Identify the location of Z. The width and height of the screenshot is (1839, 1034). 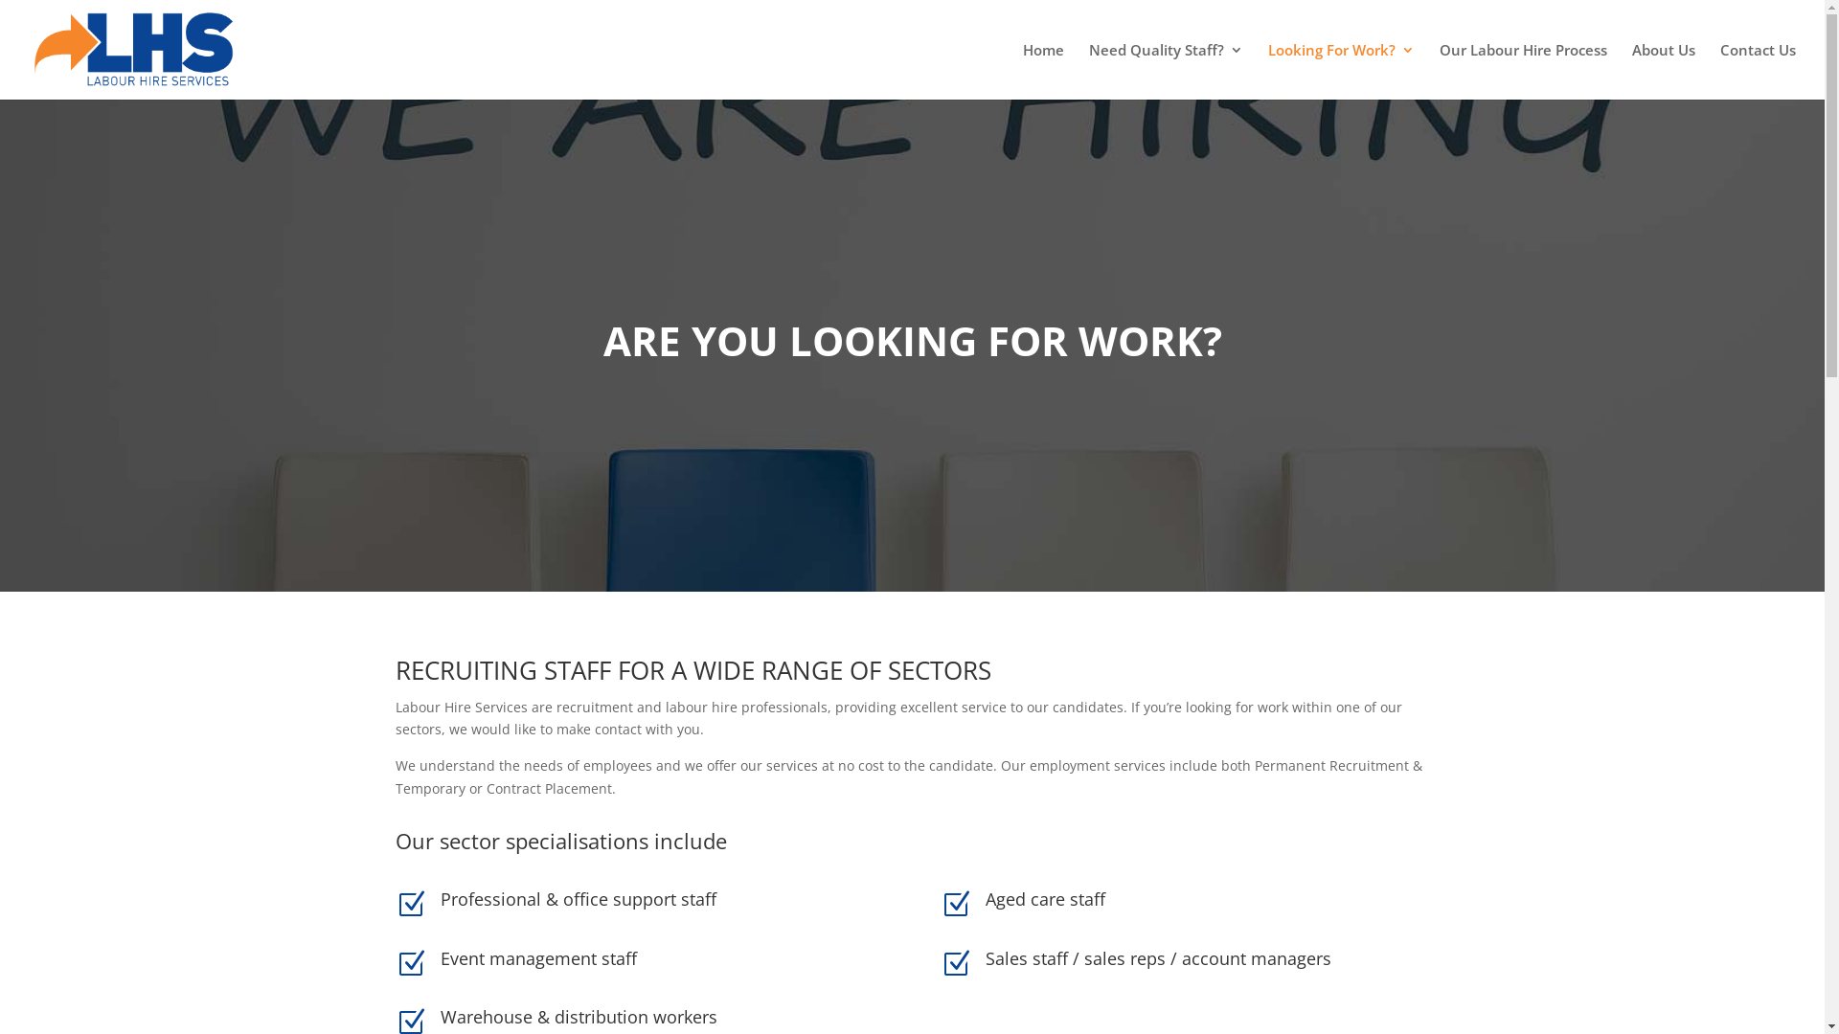
(410, 905).